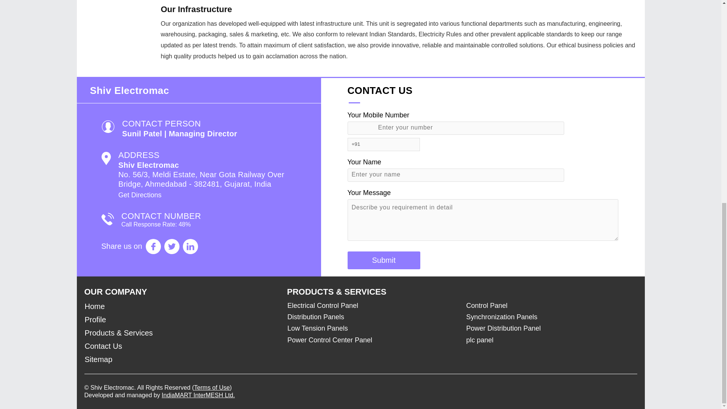 The width and height of the screenshot is (727, 409). I want to click on Home, so click(181, 306).